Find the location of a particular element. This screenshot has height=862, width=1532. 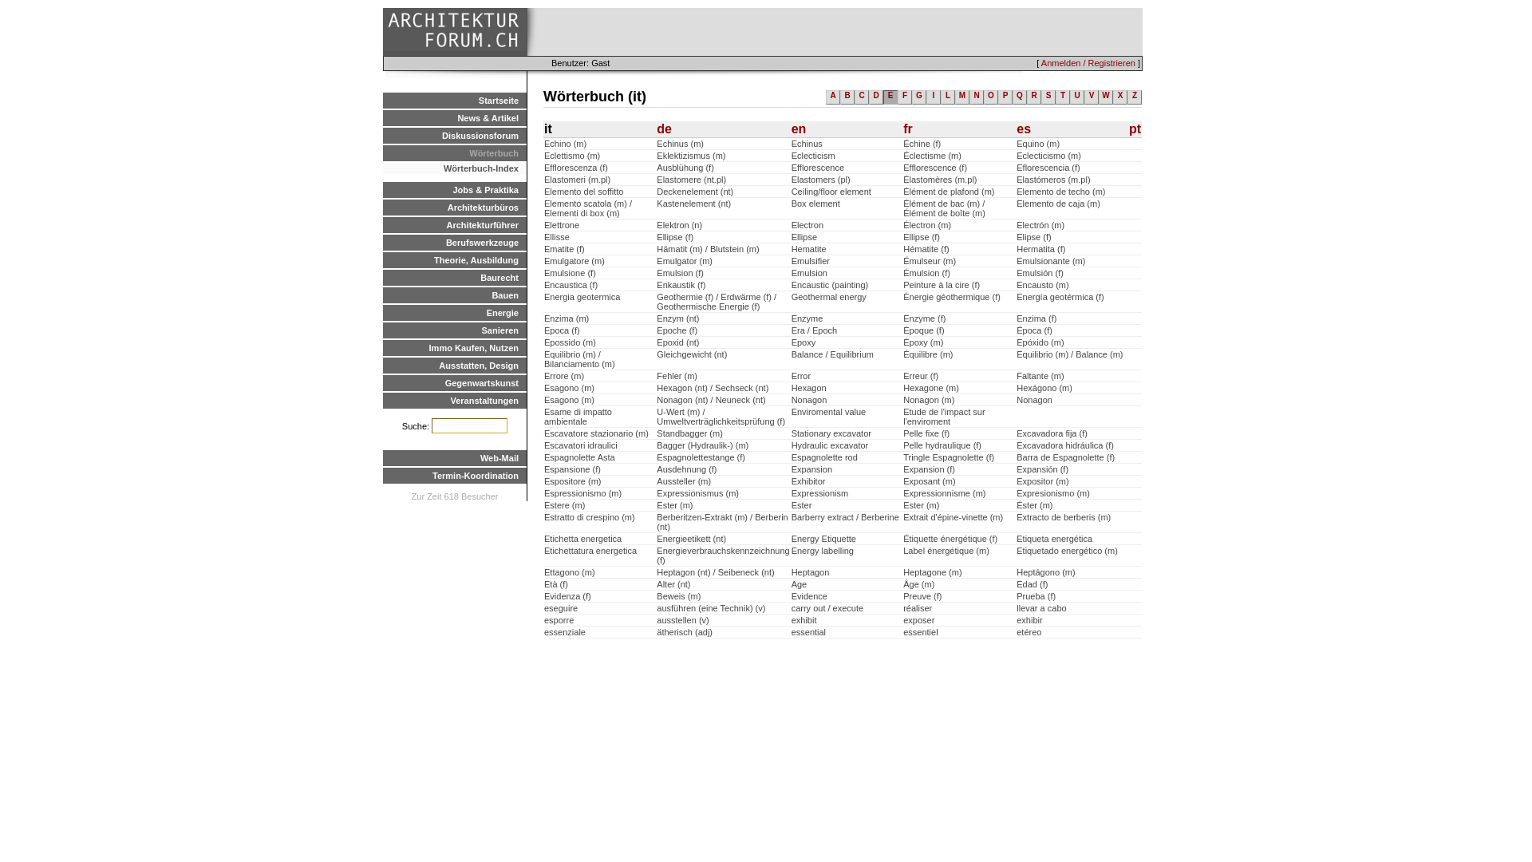

Bauen is located at coordinates (455, 295).